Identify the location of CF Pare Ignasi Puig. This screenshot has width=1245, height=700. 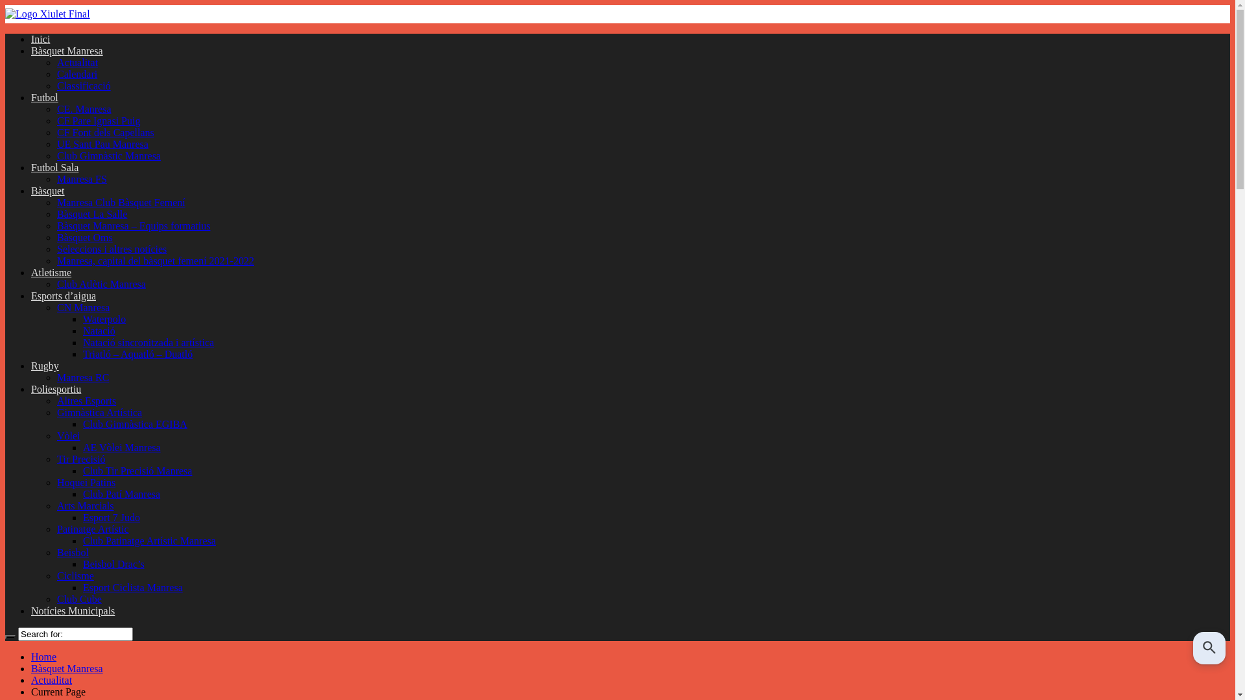
(99, 121).